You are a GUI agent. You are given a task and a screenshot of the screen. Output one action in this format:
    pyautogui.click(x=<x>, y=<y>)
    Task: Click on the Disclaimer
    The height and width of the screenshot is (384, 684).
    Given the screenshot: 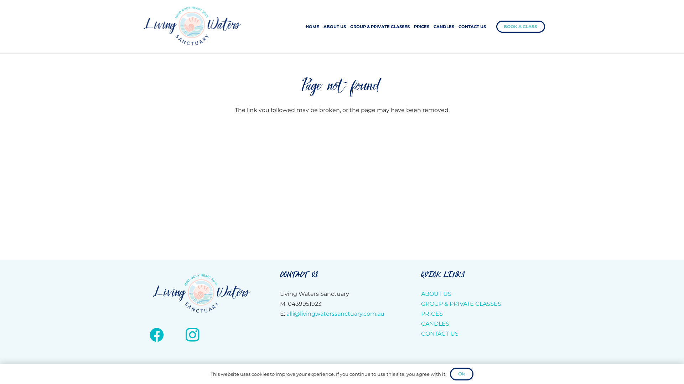 What is the action you would take?
    pyautogui.click(x=382, y=375)
    